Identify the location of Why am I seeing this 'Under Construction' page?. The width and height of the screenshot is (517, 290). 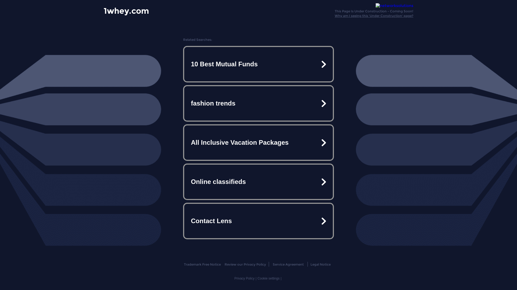
(374, 16).